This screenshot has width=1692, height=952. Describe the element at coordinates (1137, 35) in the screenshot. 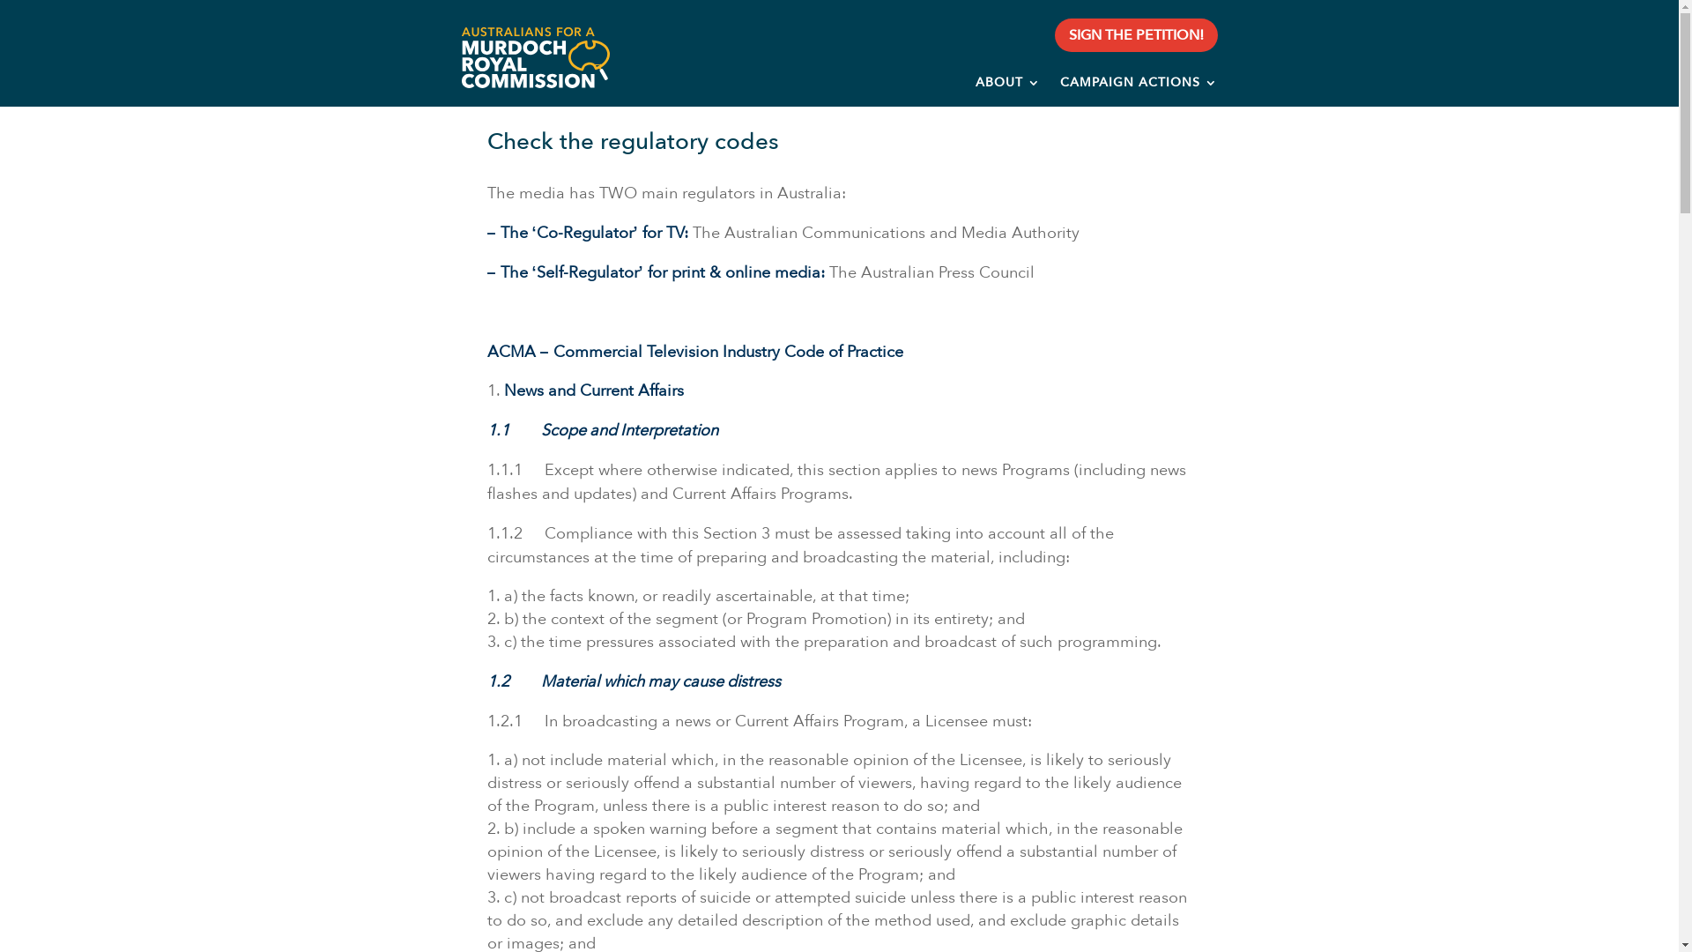

I see `SIGN THE PETITION!` at that location.